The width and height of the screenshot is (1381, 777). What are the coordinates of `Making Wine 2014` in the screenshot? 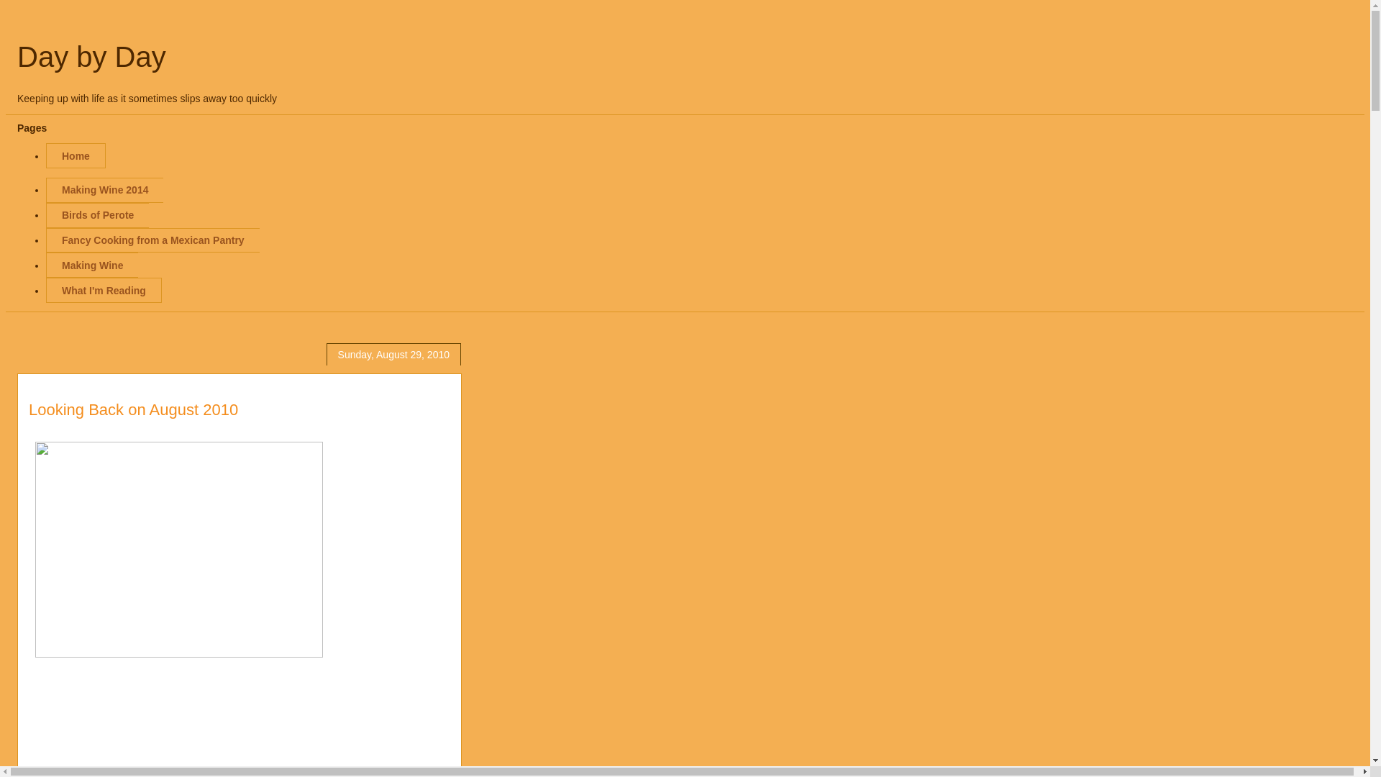 It's located at (104, 190).